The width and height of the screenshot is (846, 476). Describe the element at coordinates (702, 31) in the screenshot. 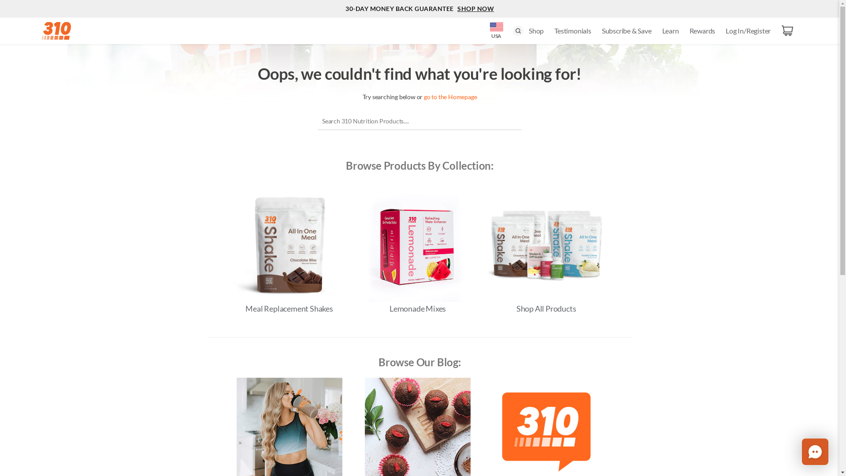

I see `Rewards` at that location.